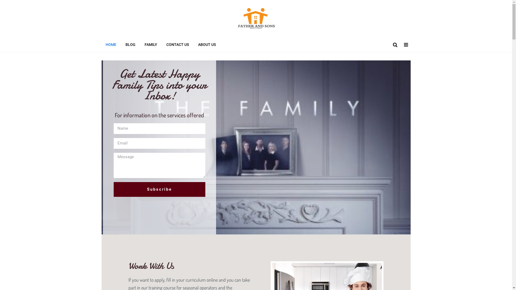 The width and height of the screenshot is (516, 290). What do you see at coordinates (111, 45) in the screenshot?
I see `HOME` at bounding box center [111, 45].